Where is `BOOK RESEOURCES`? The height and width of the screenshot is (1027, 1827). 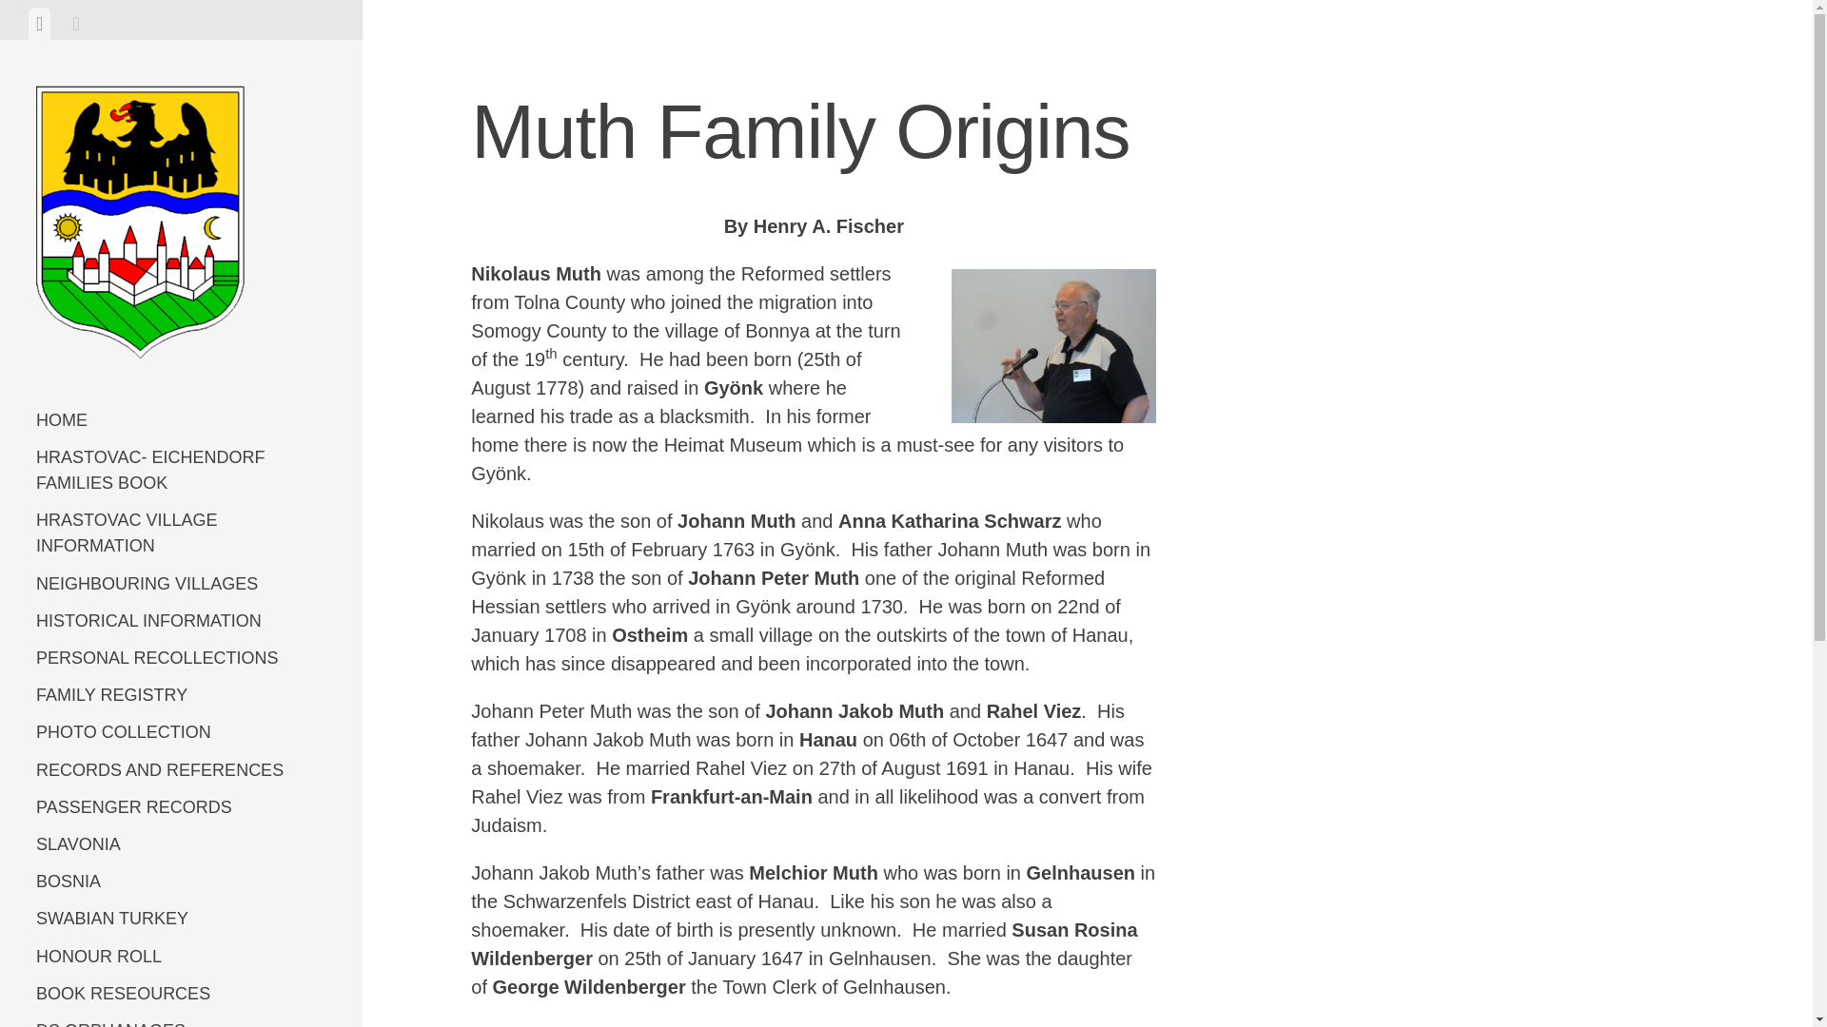 BOOK RESEOURCES is located at coordinates (181, 994).